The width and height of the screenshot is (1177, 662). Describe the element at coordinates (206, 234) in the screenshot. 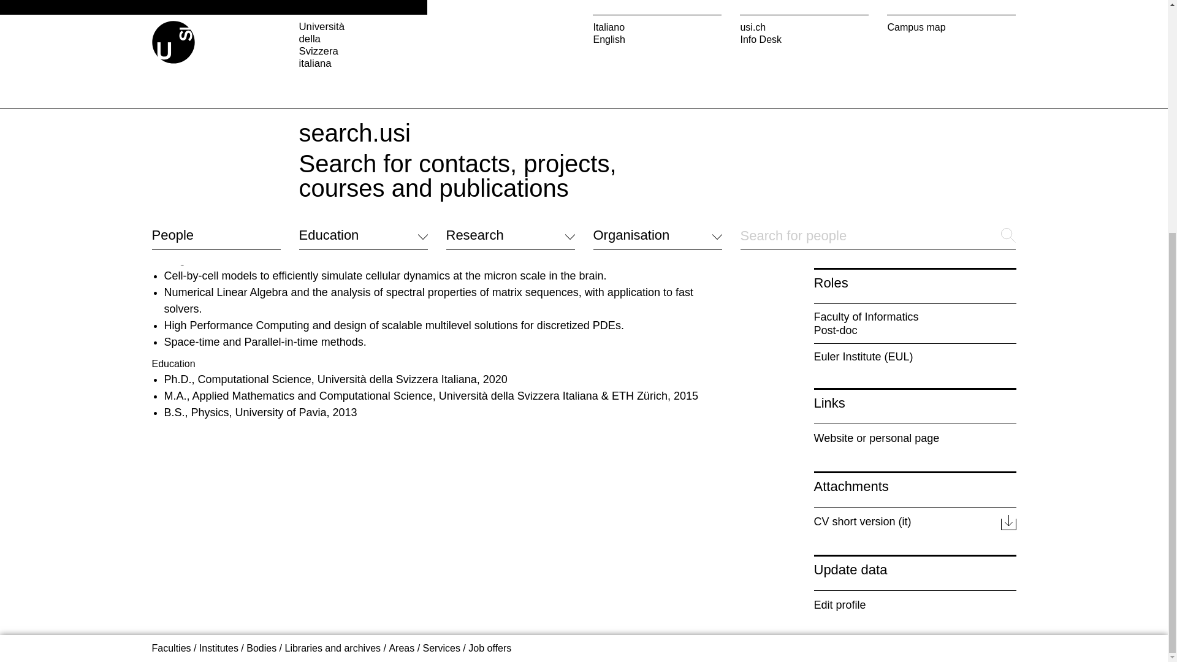

I see `Feedback on the website` at that location.